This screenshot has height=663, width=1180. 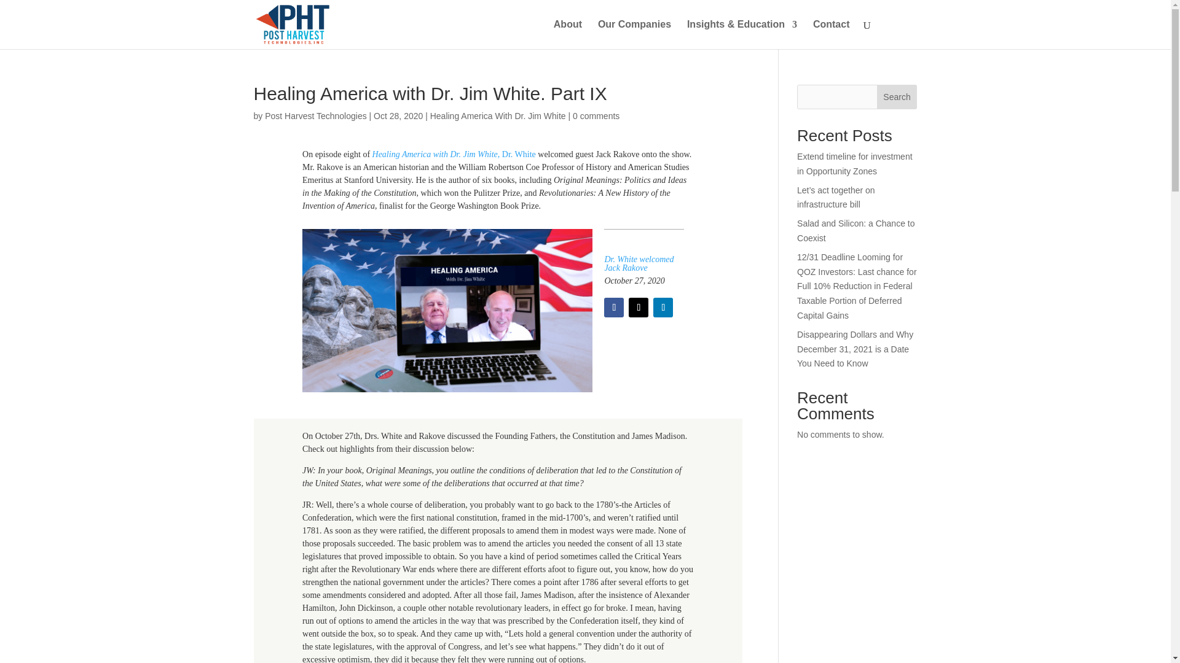 I want to click on Healing America with Dr. Jim White. Part IX, so click(x=447, y=311).